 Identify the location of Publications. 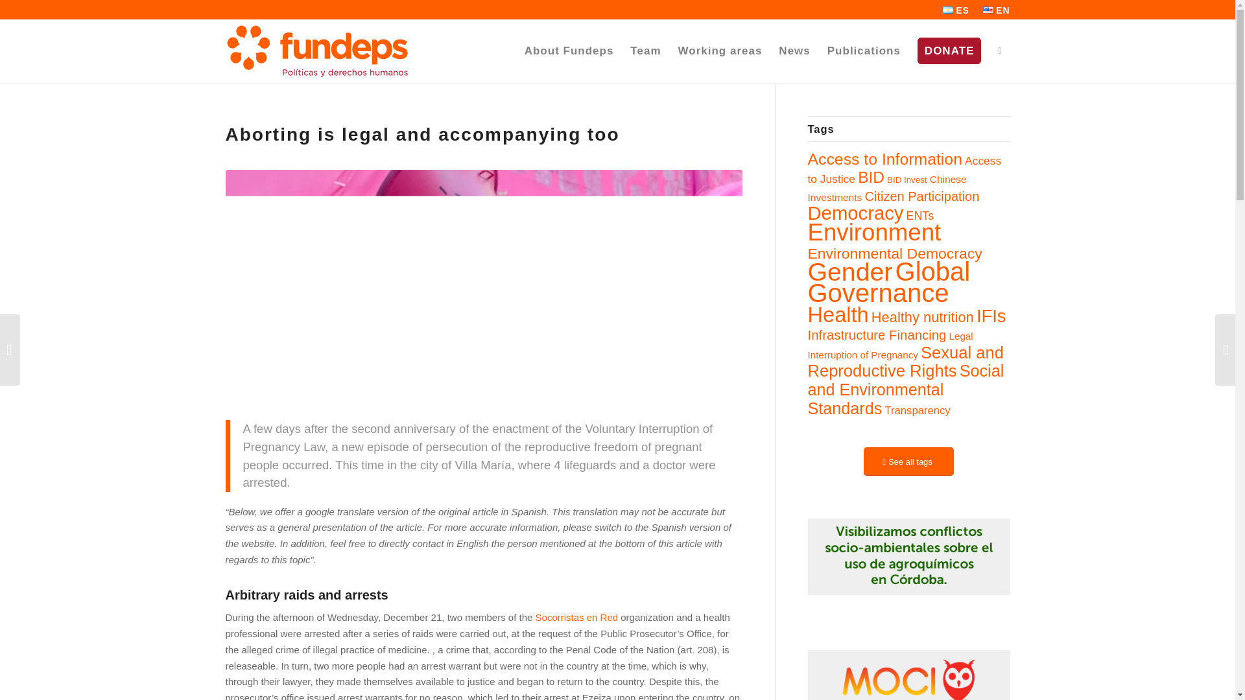
(864, 51).